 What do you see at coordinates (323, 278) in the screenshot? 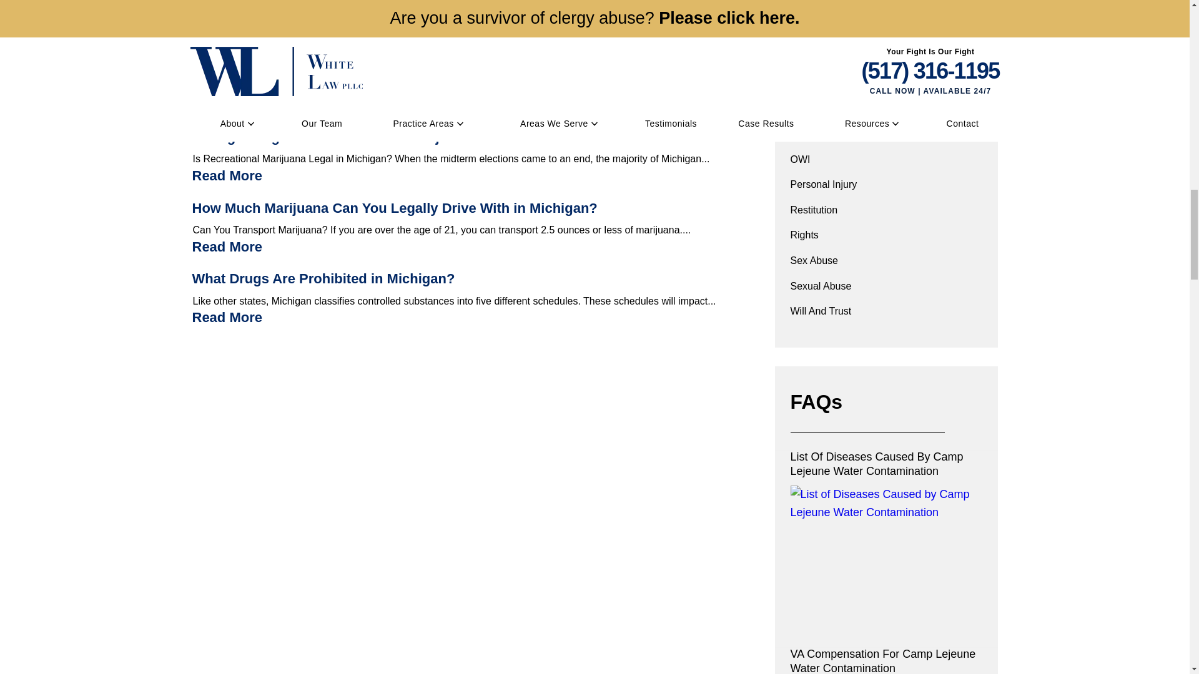
I see `What Drugs Are Prohibited in Michigan?` at bounding box center [323, 278].